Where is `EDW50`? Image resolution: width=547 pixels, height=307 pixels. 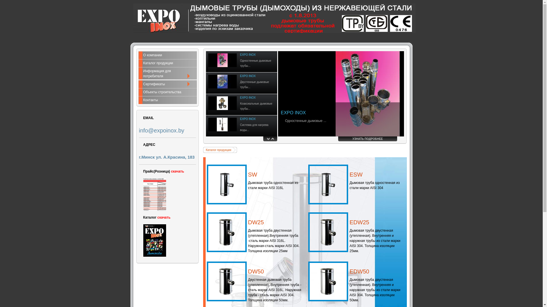 EDW50 is located at coordinates (360, 271).